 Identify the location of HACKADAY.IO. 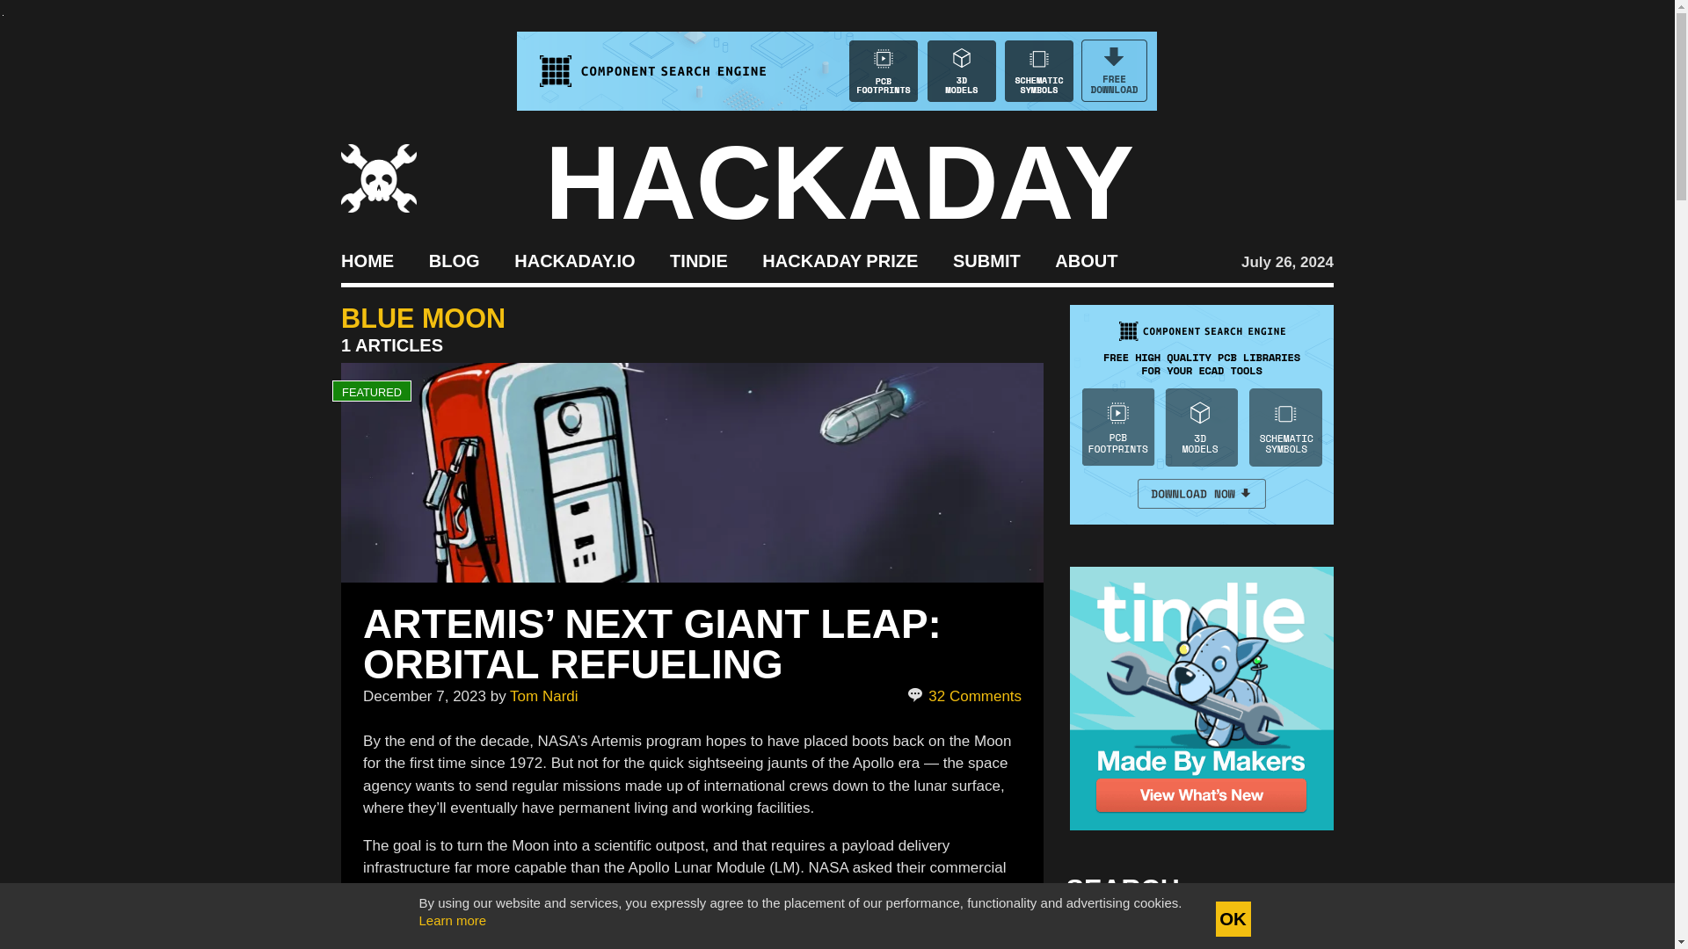
(574, 260).